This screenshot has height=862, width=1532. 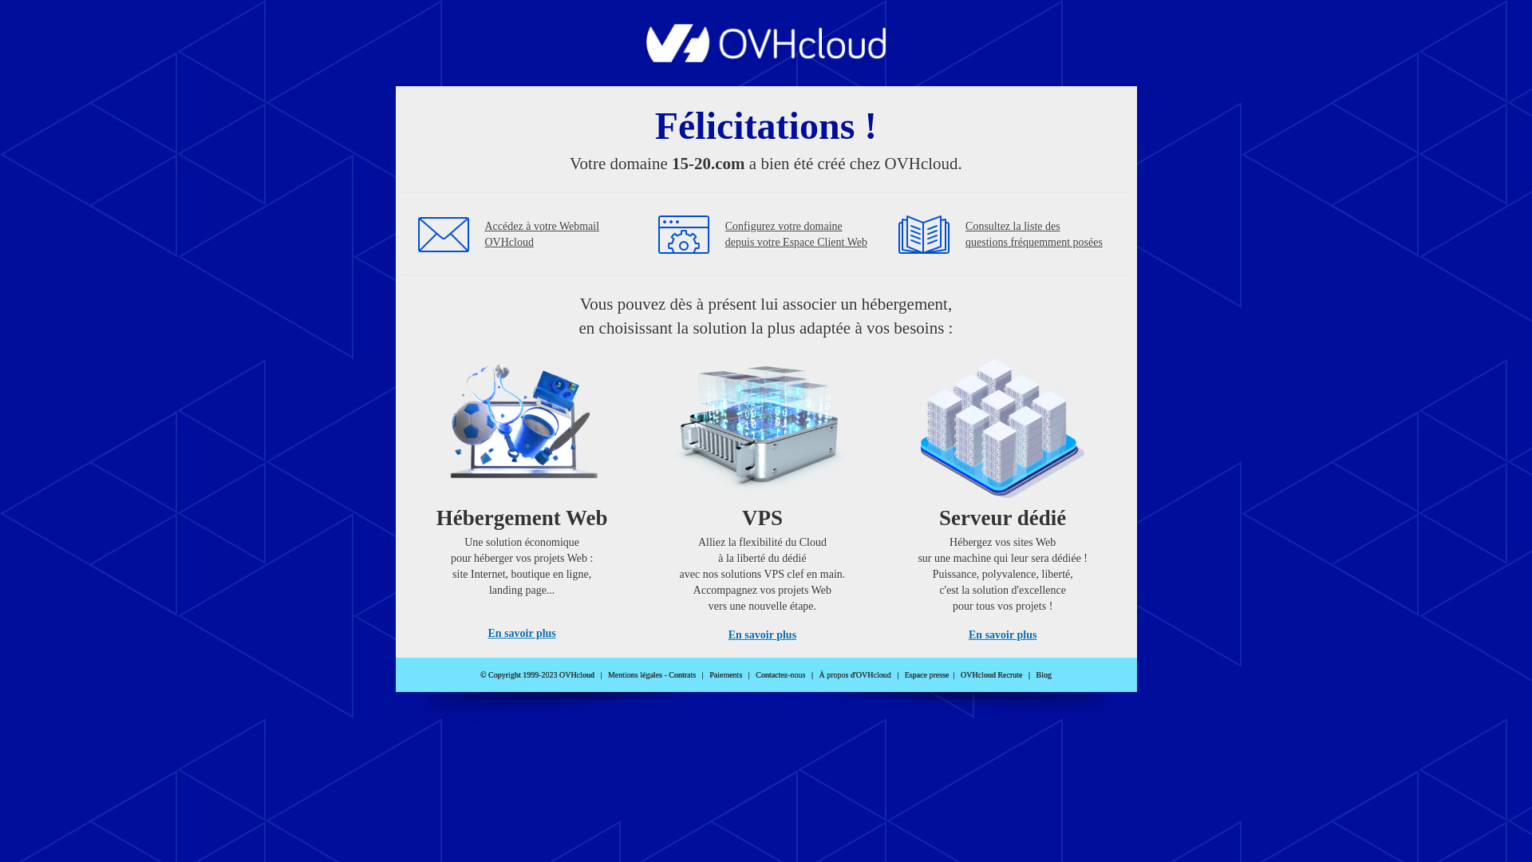 What do you see at coordinates (1044, 675) in the screenshot?
I see `Blog` at bounding box center [1044, 675].